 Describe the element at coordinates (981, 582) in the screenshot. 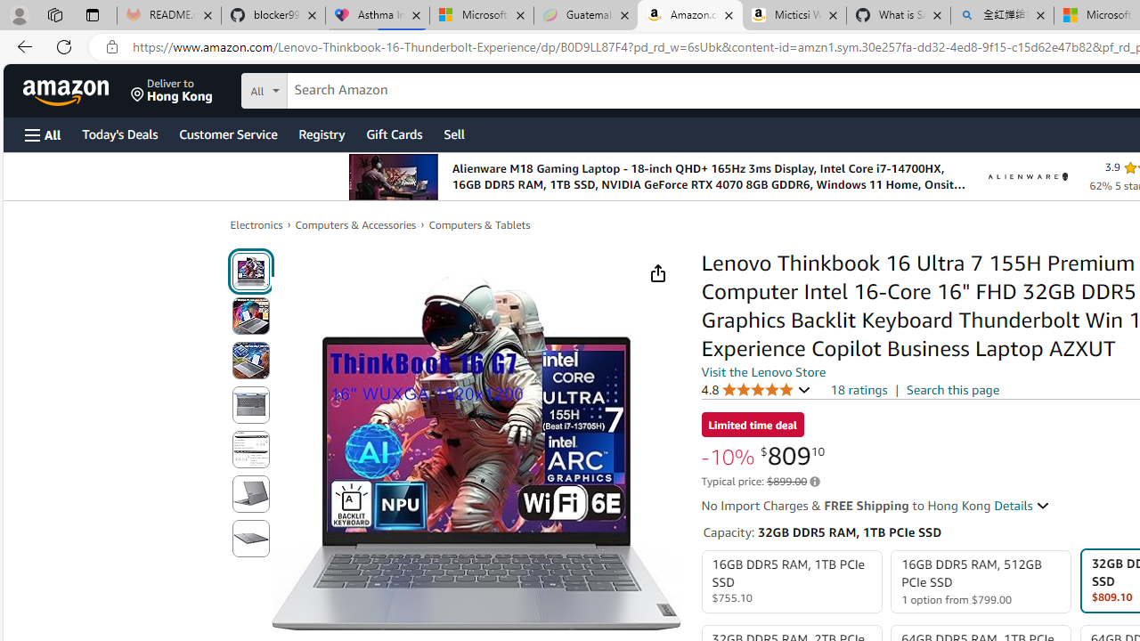

I see `16GB DDR5 RAM, 512GB PCIe SSD 1 option from $799.00` at that location.